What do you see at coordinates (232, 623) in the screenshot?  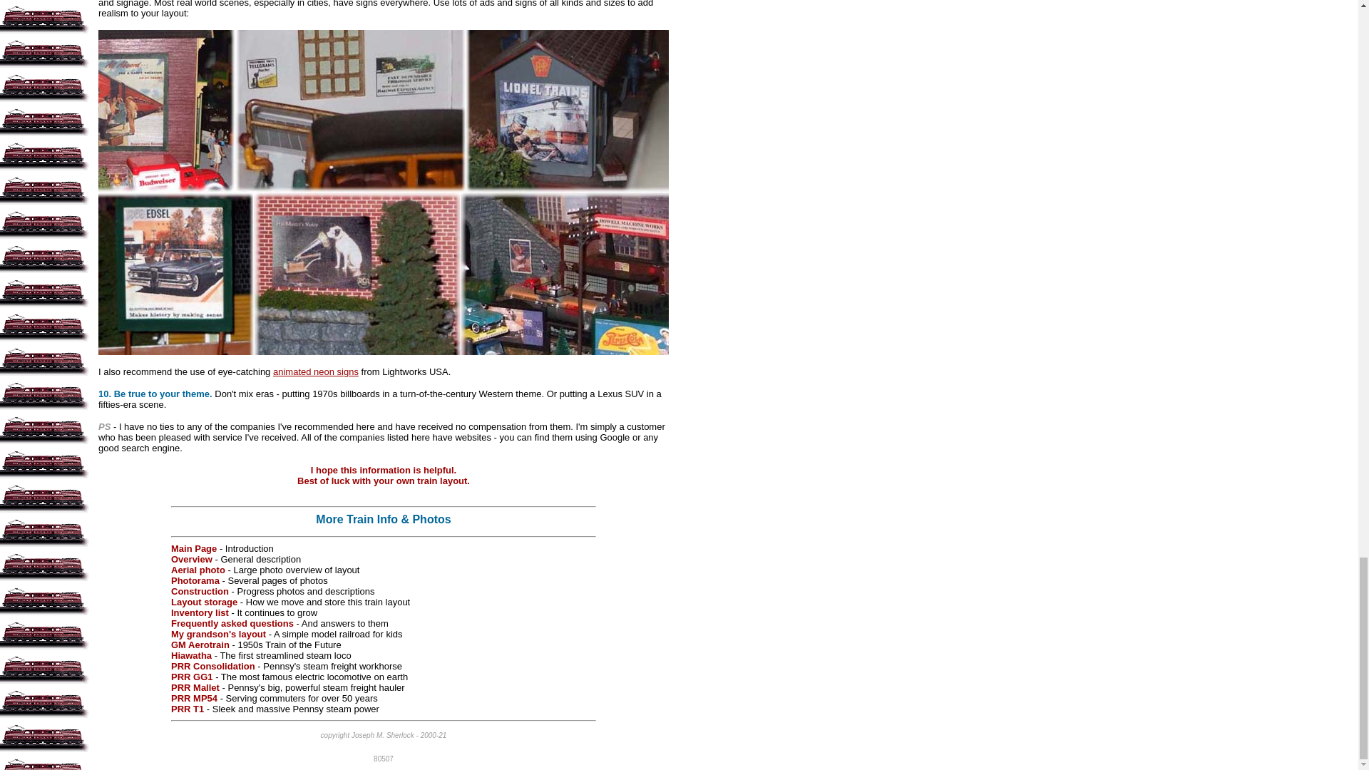 I see `Frequently asked questions` at bounding box center [232, 623].